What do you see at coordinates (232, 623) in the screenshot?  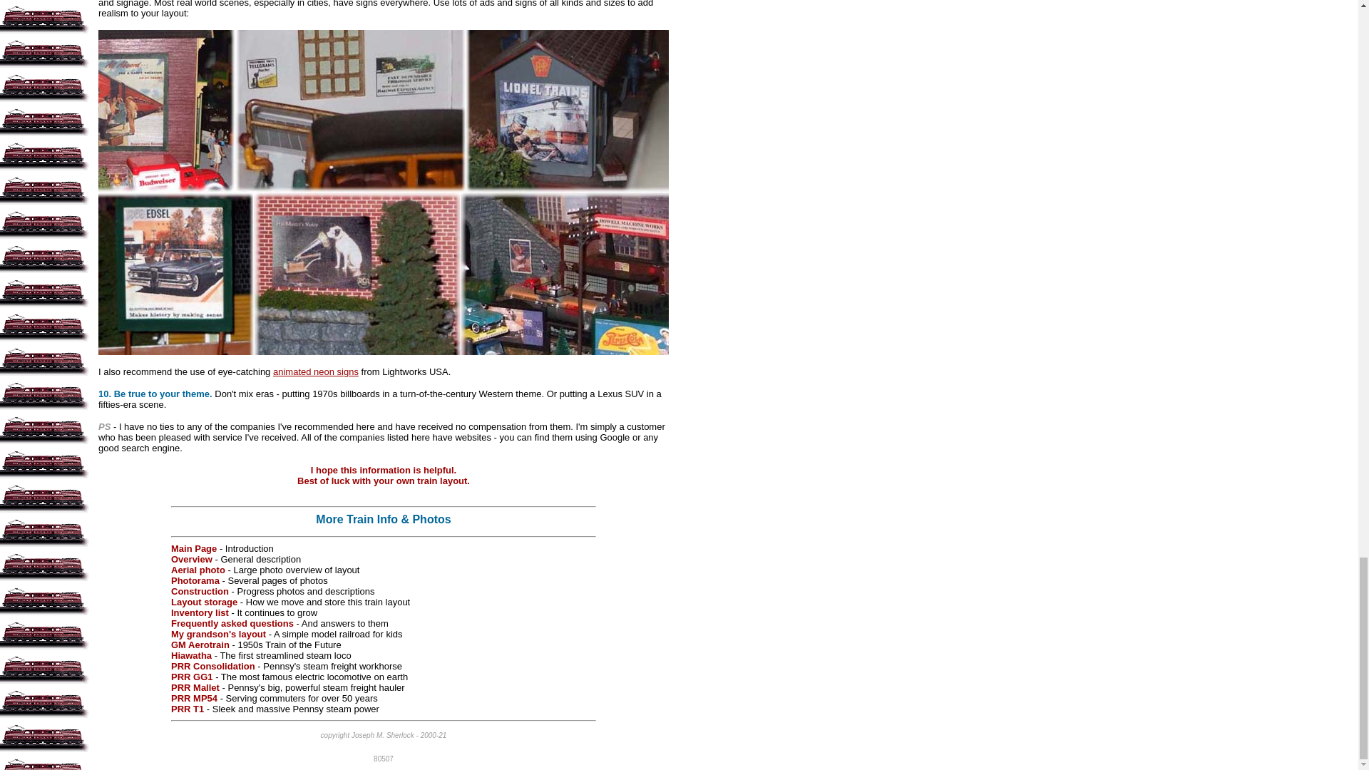 I see `Frequently asked questions` at bounding box center [232, 623].